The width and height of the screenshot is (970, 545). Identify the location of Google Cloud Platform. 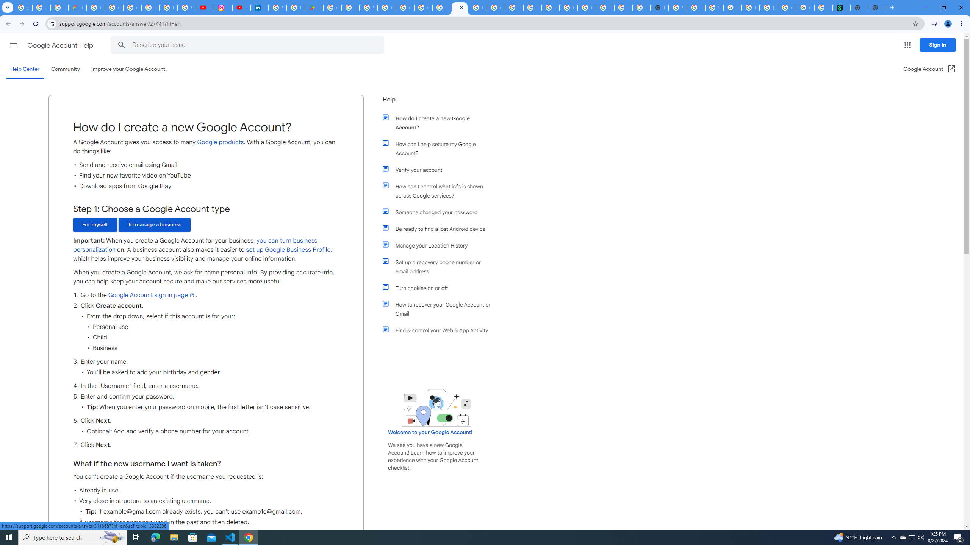
(387, 8).